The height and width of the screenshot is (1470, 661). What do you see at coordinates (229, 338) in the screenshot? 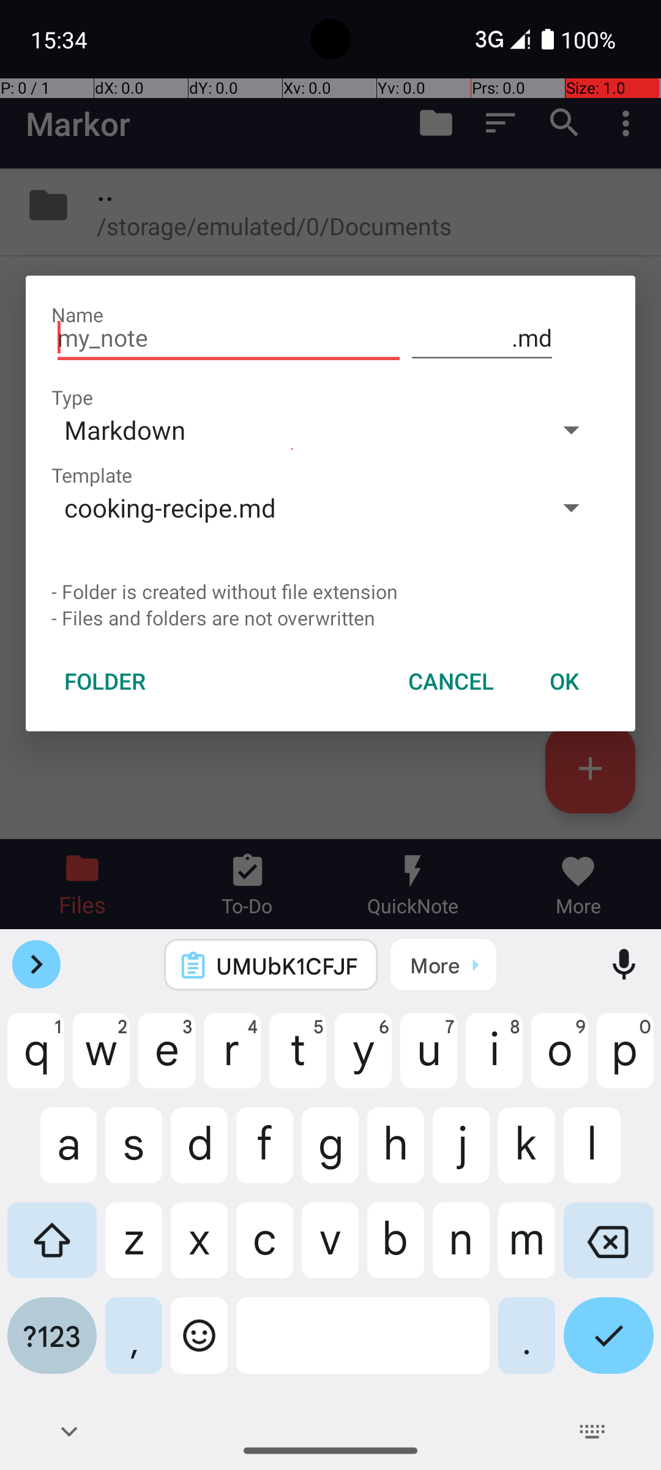
I see `my_note` at bounding box center [229, 338].